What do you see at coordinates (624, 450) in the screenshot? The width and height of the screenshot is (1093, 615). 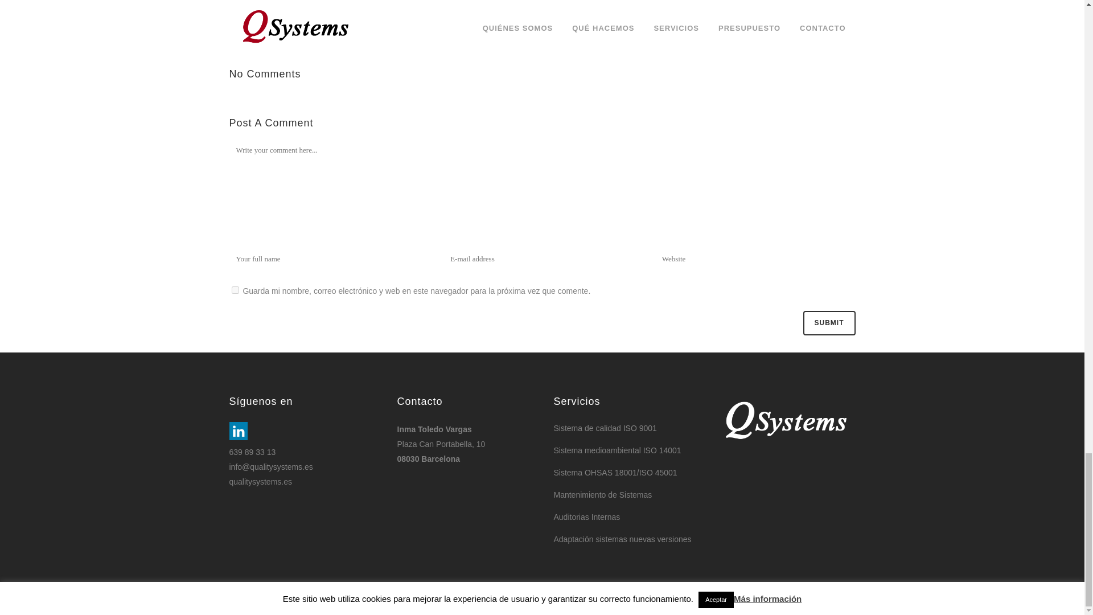 I see `Sistema medioambiental ISO 14001` at bounding box center [624, 450].